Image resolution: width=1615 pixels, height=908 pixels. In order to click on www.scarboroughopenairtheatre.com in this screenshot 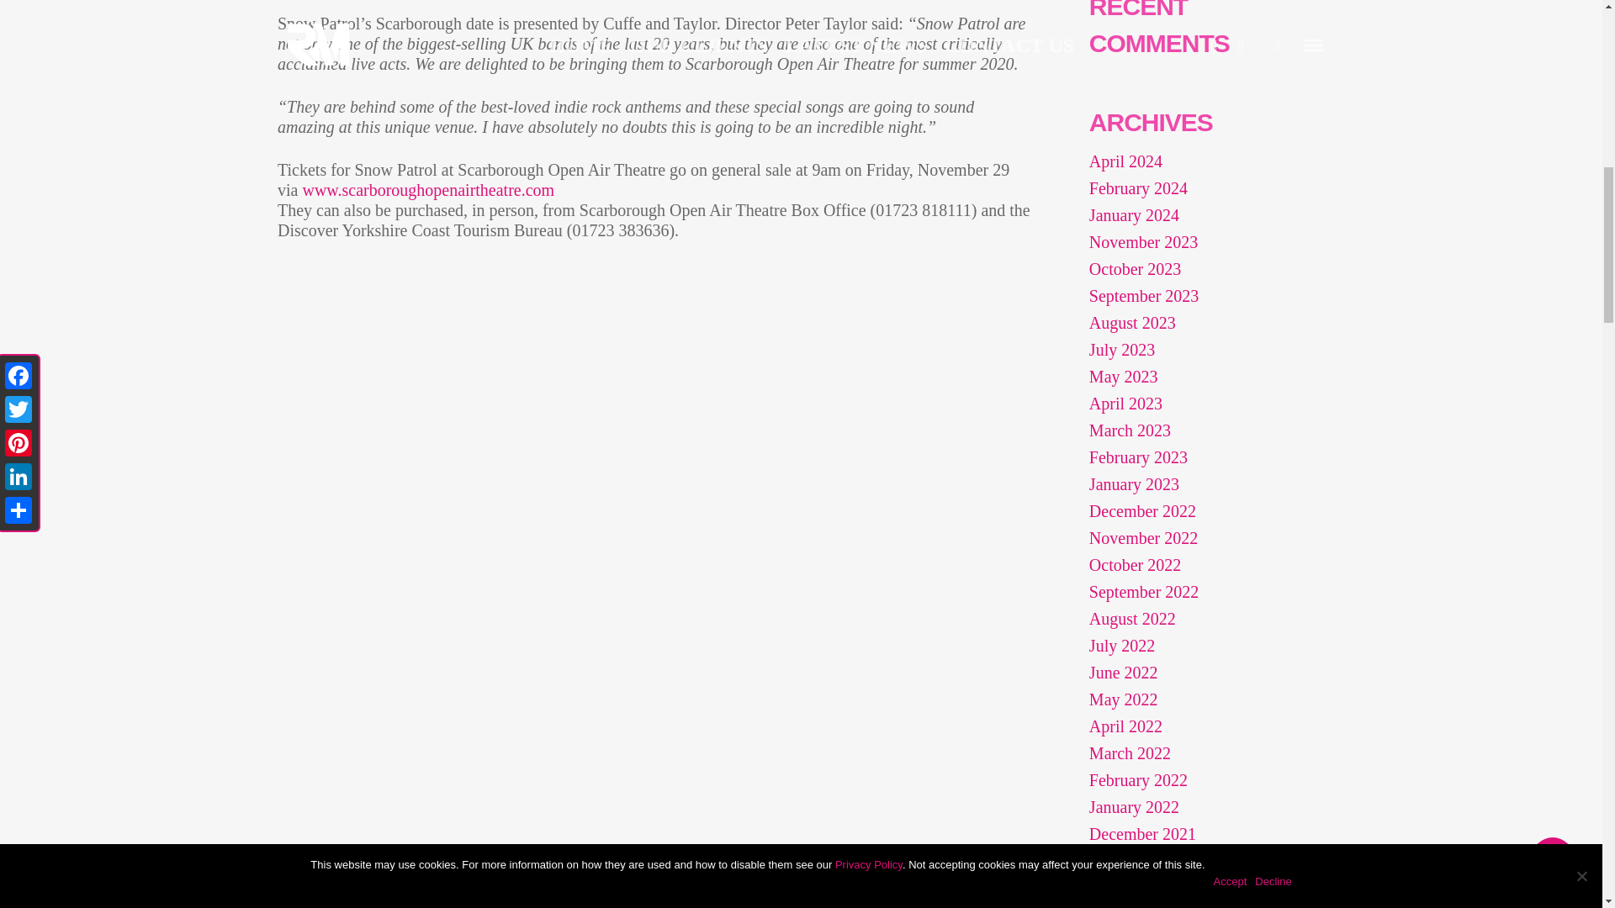, I will do `click(427, 189)`.